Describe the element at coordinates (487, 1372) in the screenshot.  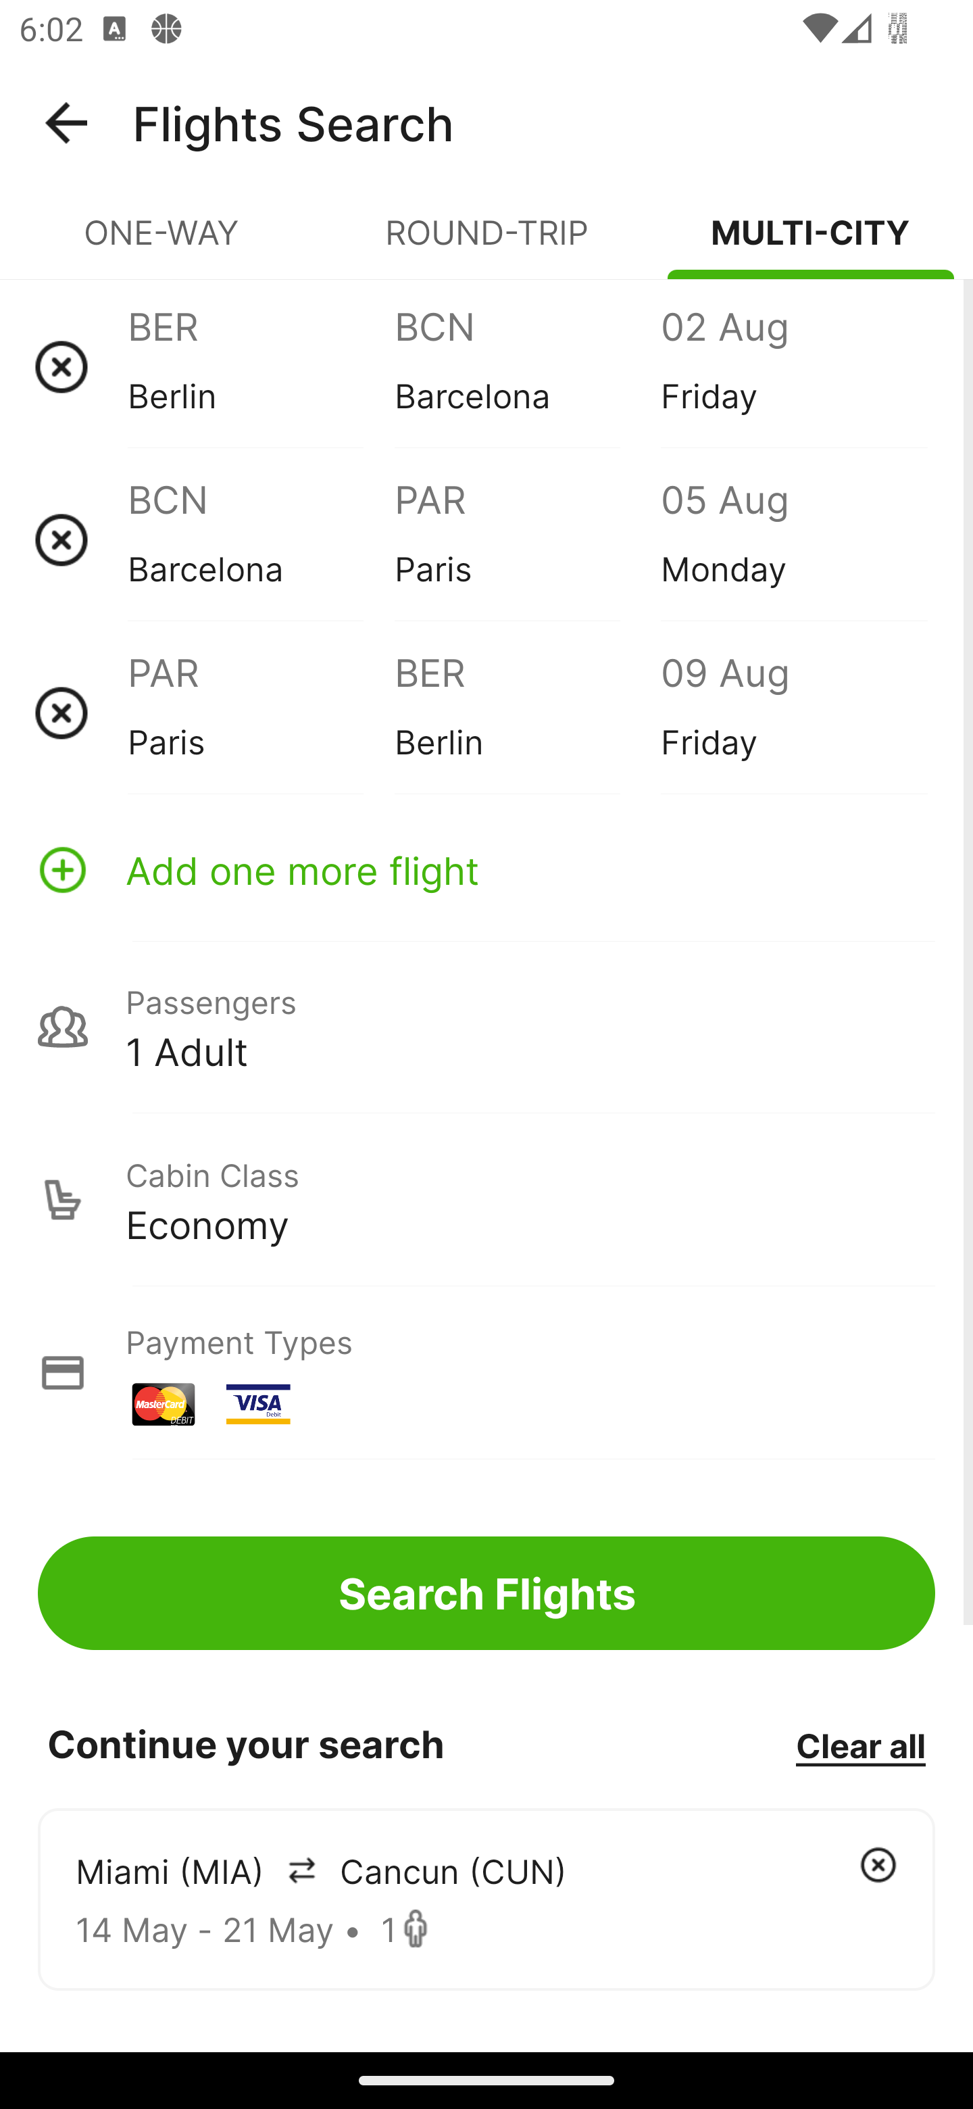
I see `Payment Types` at that location.